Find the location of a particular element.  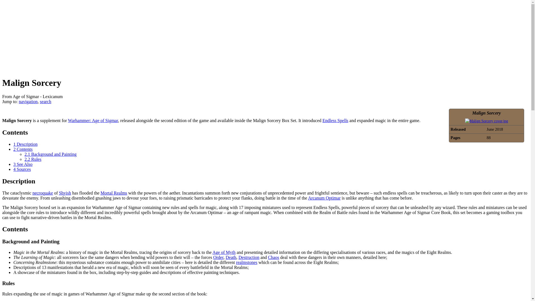

3 See Also is located at coordinates (23, 164).